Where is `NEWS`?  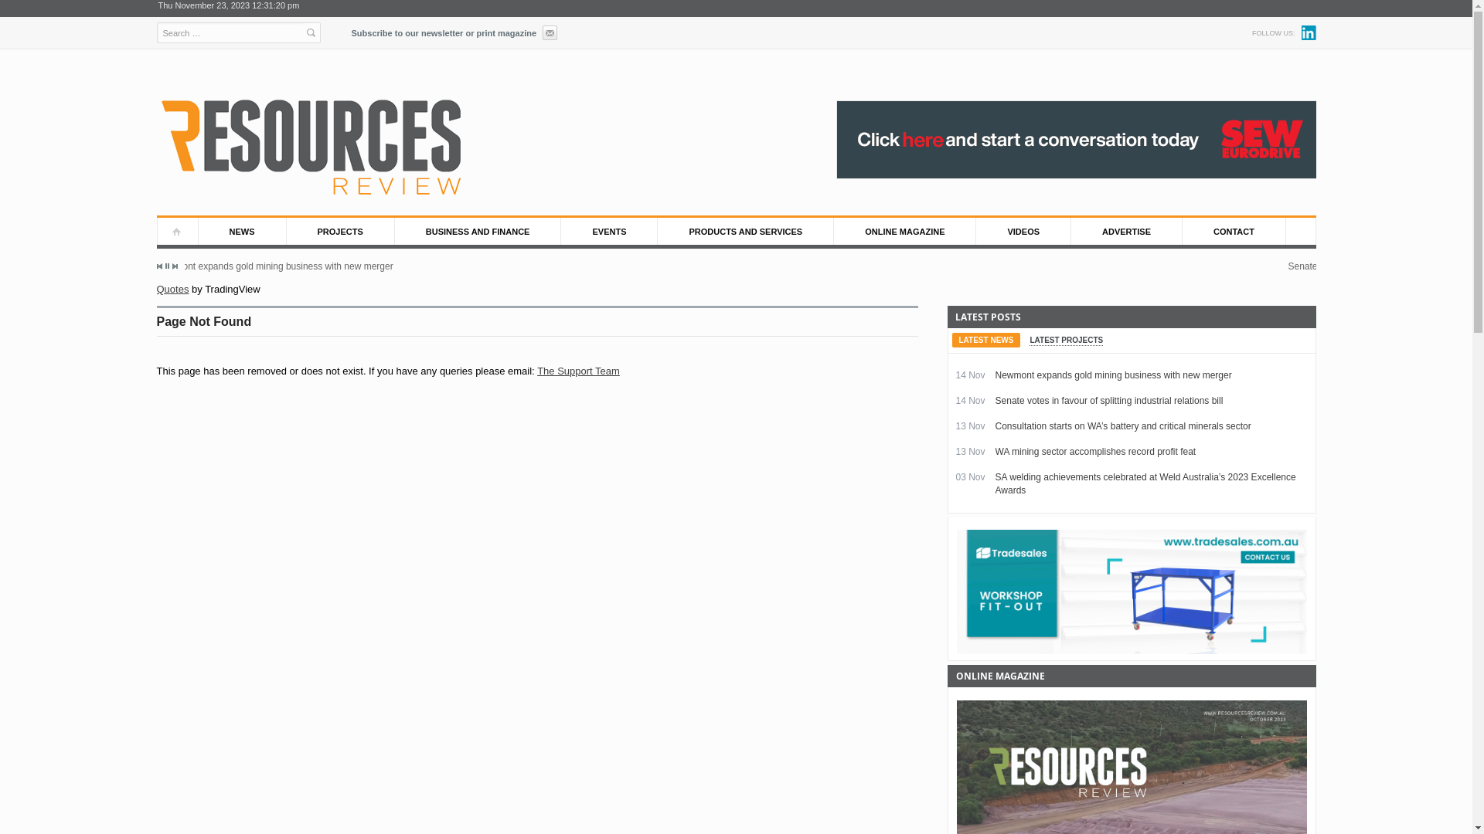
NEWS is located at coordinates (242, 232).